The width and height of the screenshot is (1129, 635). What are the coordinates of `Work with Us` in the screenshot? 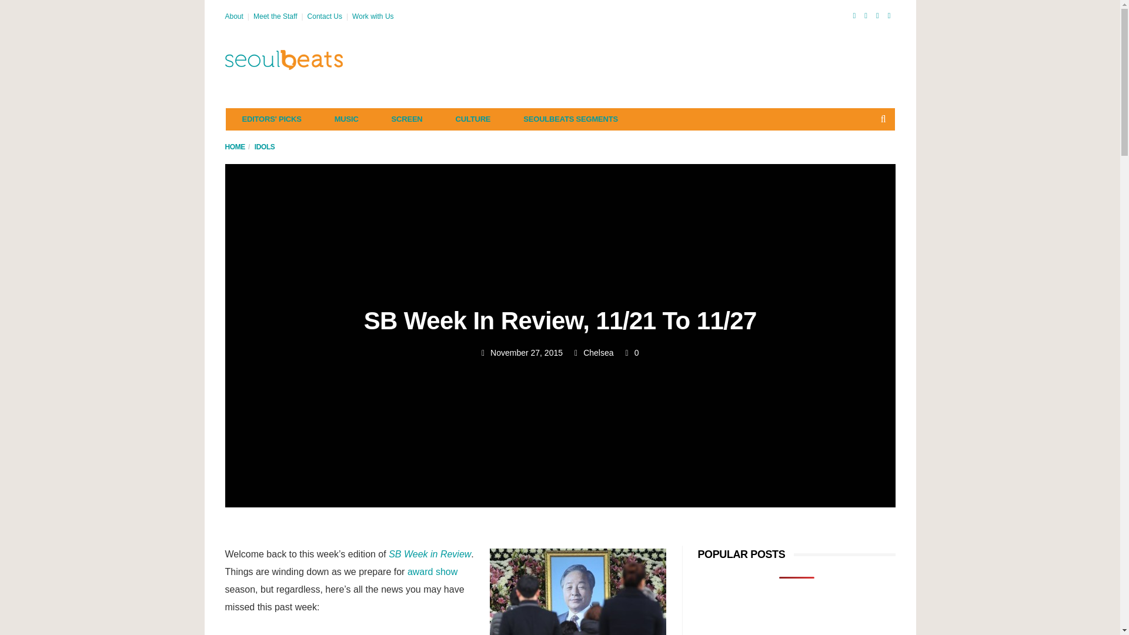 It's located at (373, 16).